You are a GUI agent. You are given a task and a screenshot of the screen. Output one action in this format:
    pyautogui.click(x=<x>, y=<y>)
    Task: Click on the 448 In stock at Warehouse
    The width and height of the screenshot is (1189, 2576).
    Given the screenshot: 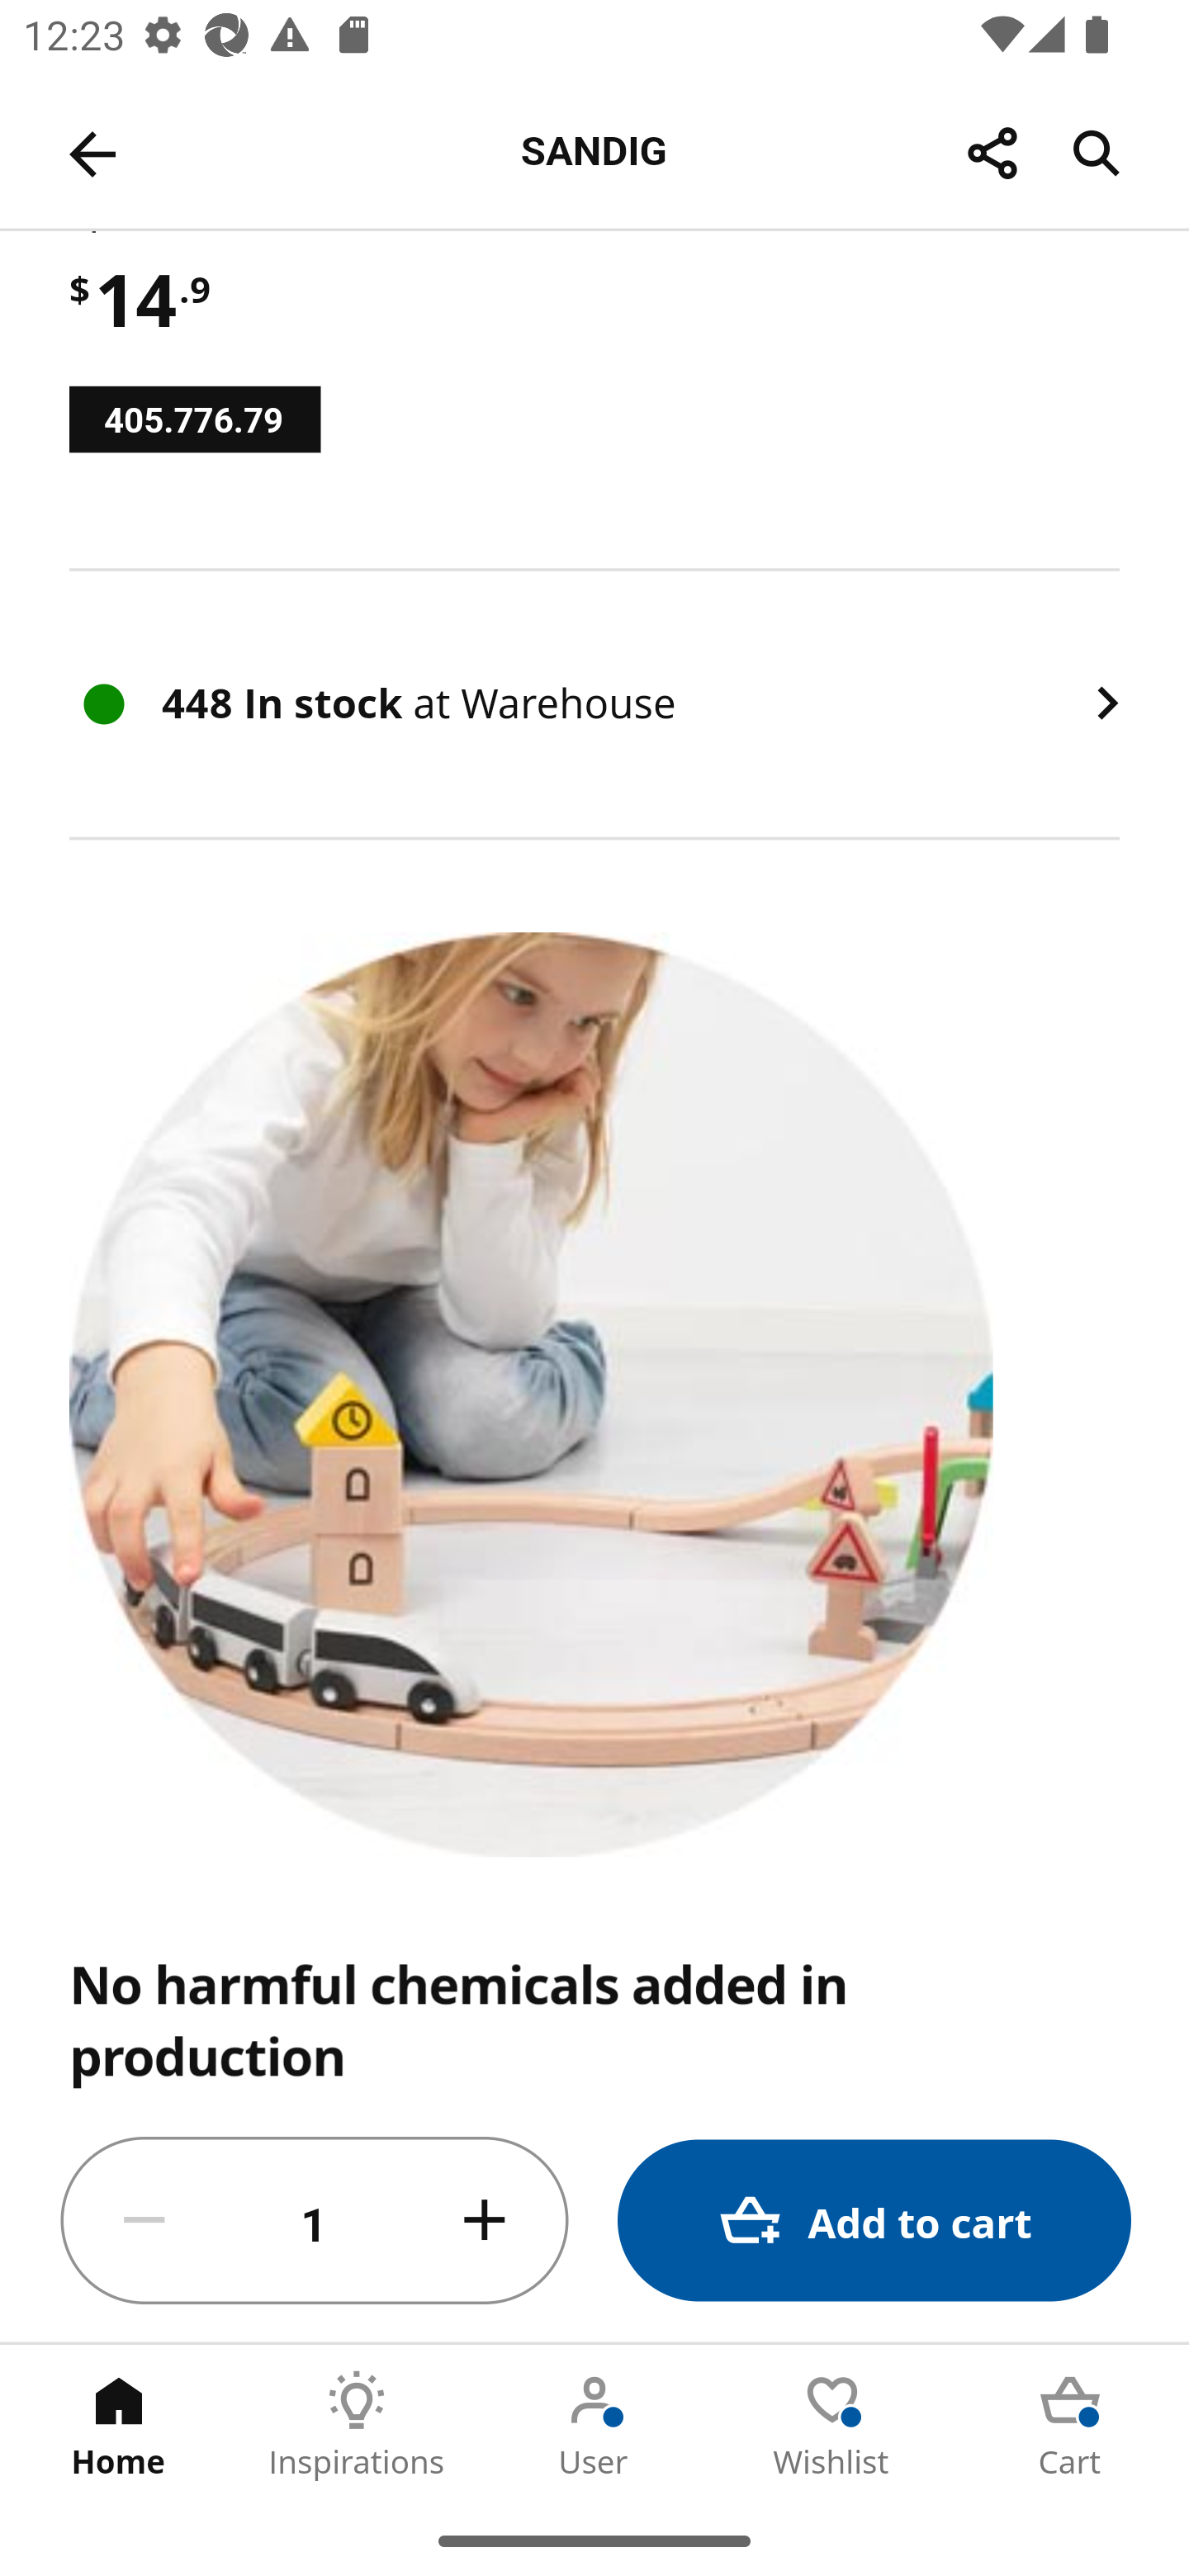 What is the action you would take?
    pyautogui.click(x=594, y=704)
    